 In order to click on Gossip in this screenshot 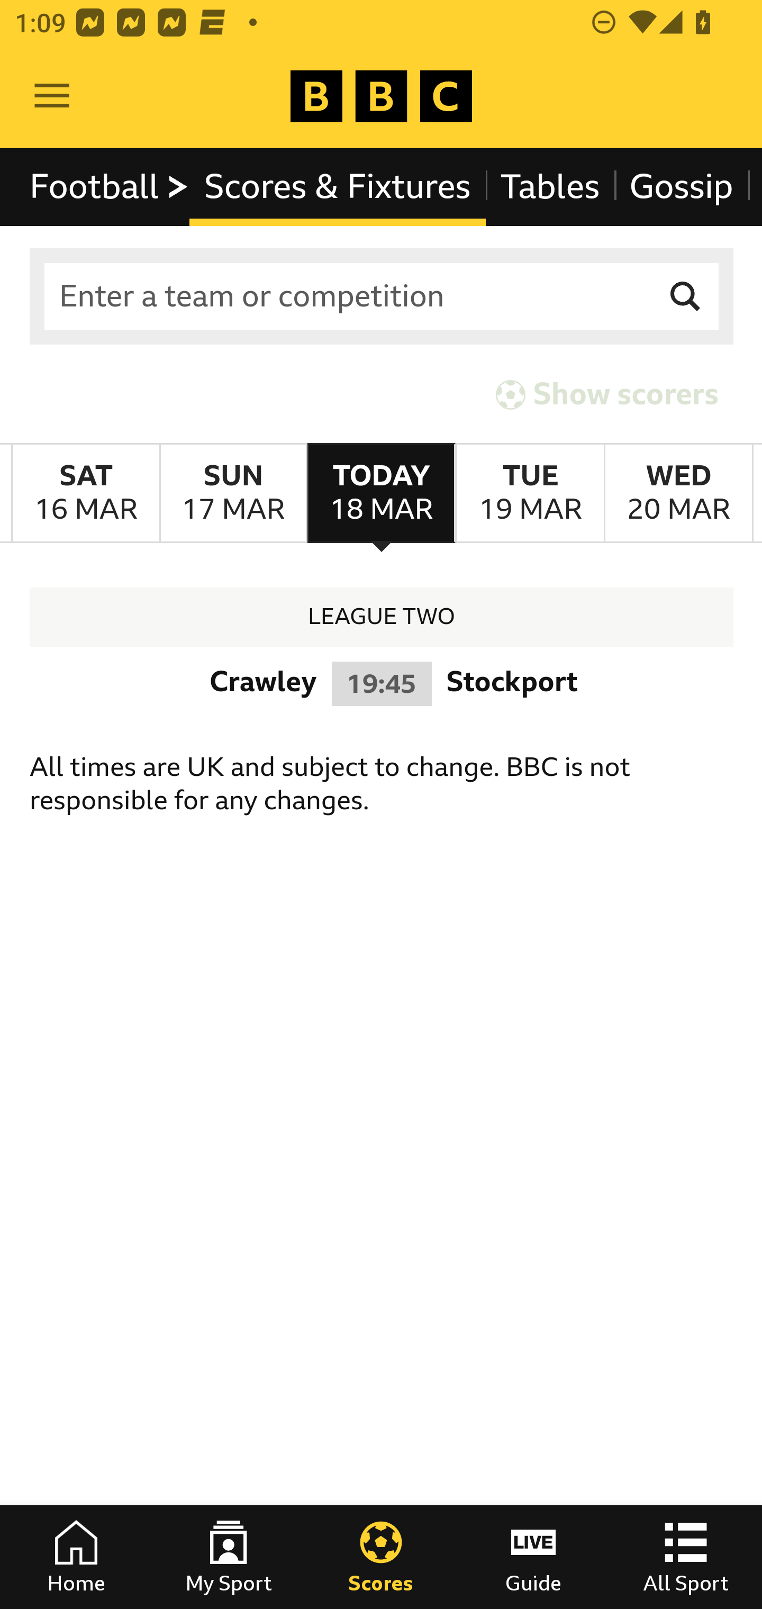, I will do `click(681, 186)`.